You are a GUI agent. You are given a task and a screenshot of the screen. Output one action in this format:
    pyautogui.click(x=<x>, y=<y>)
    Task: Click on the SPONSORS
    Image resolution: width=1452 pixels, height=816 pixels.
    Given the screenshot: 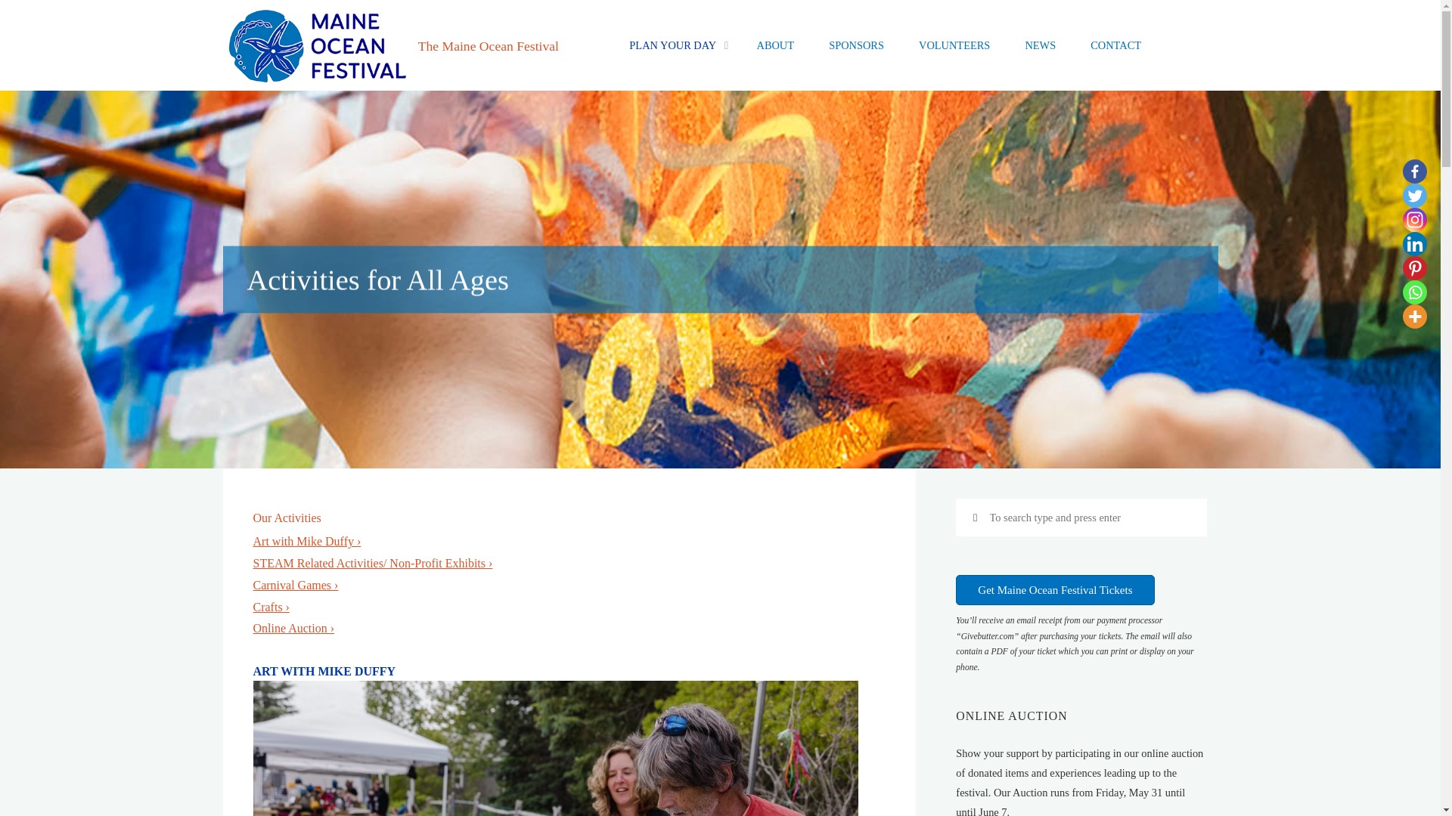 What is the action you would take?
    pyautogui.click(x=856, y=45)
    